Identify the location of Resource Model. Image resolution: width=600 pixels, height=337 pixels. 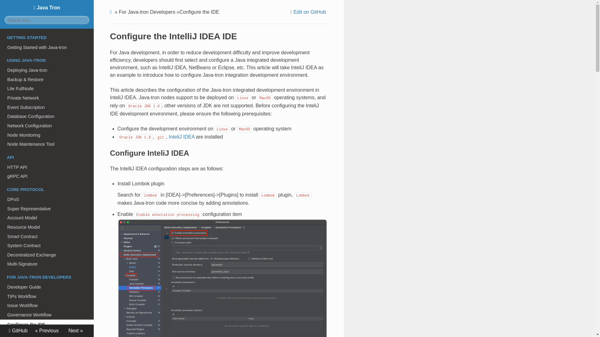
(47, 227).